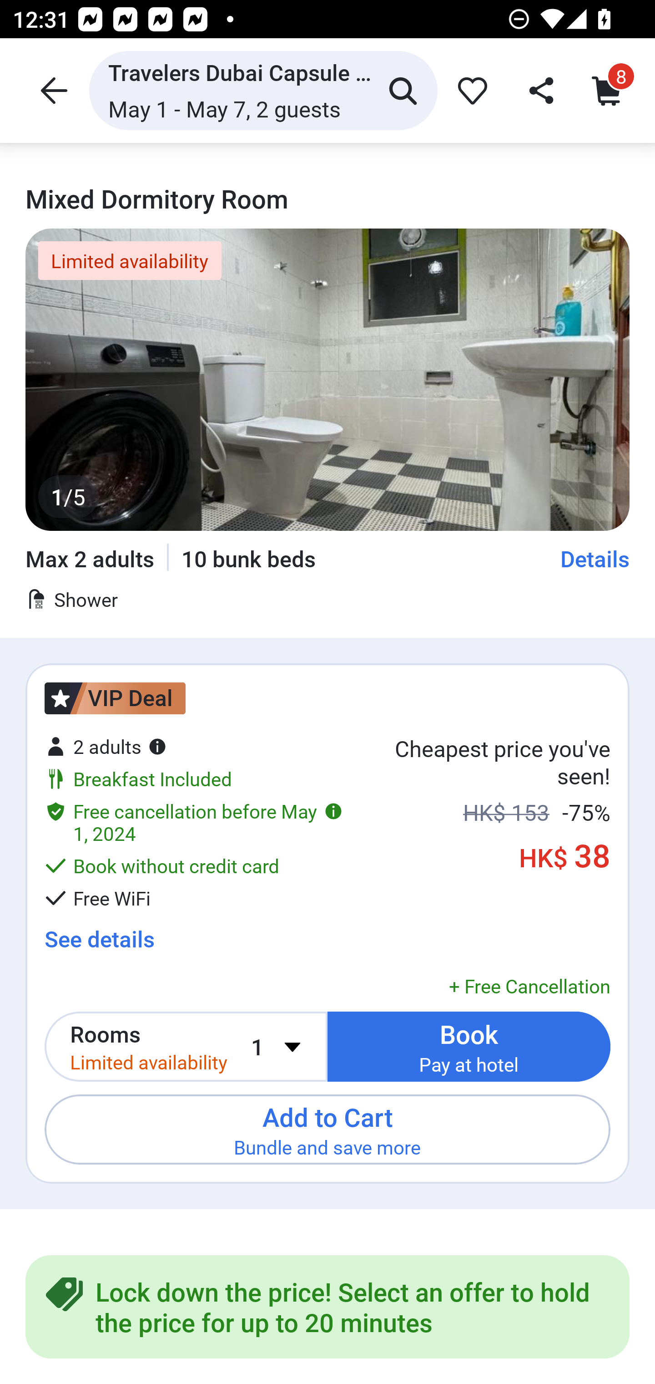 This screenshot has height=1384, width=655. Describe the element at coordinates (327, 380) in the screenshot. I see `image` at that location.